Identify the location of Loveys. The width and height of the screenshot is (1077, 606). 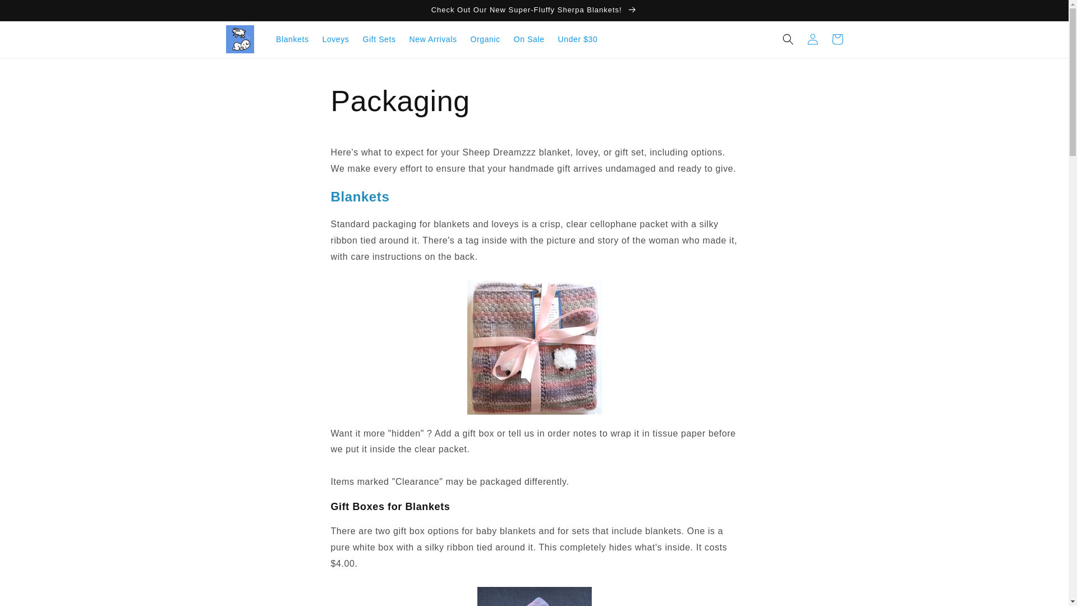
(335, 39).